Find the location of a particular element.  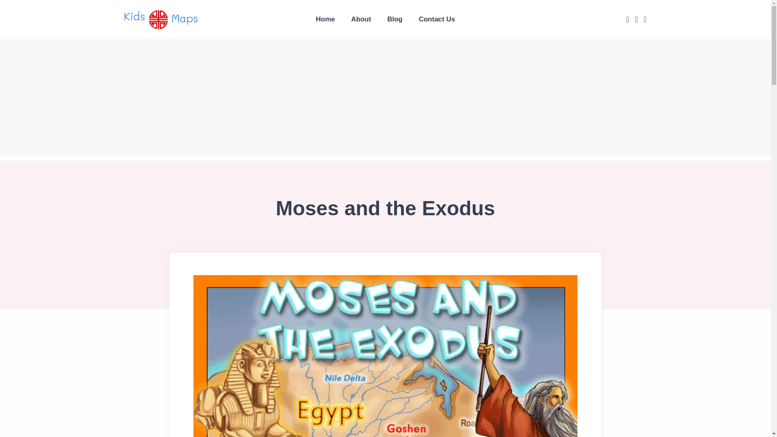

Contact Us is located at coordinates (437, 19).